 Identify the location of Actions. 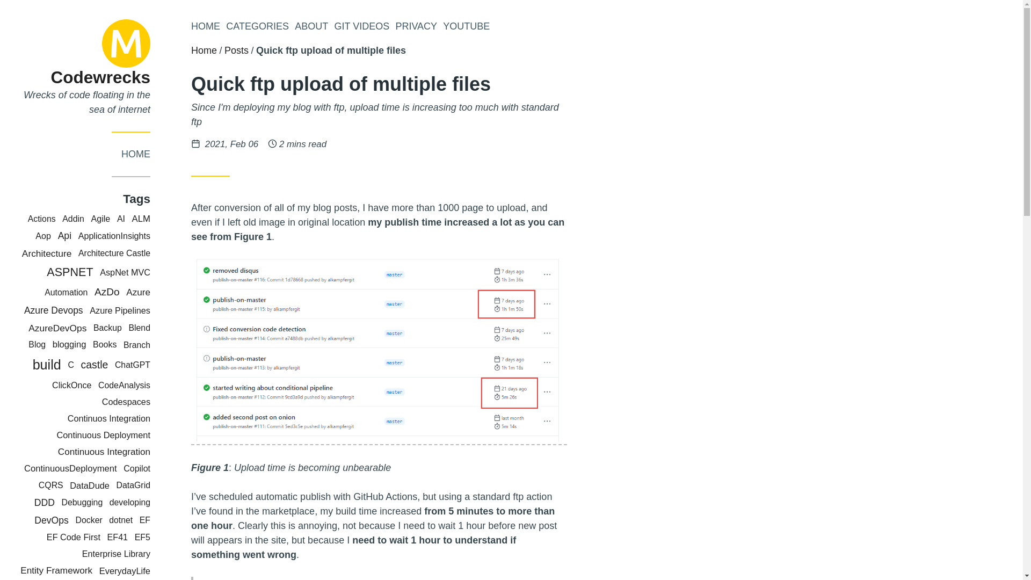
(41, 218).